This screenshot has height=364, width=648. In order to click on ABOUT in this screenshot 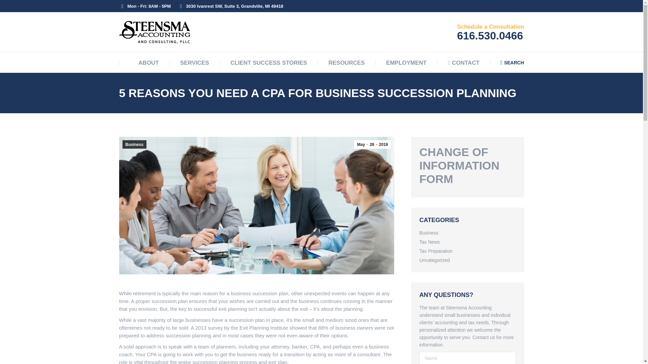, I will do `click(372, 144)`.